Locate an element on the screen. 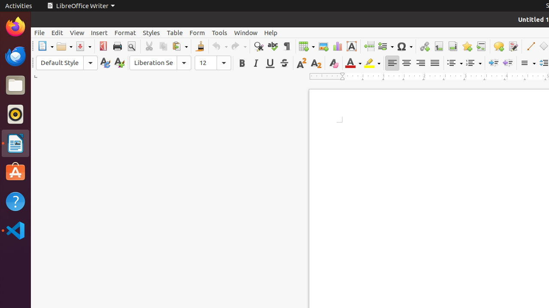  Print Preview is located at coordinates (131, 46).